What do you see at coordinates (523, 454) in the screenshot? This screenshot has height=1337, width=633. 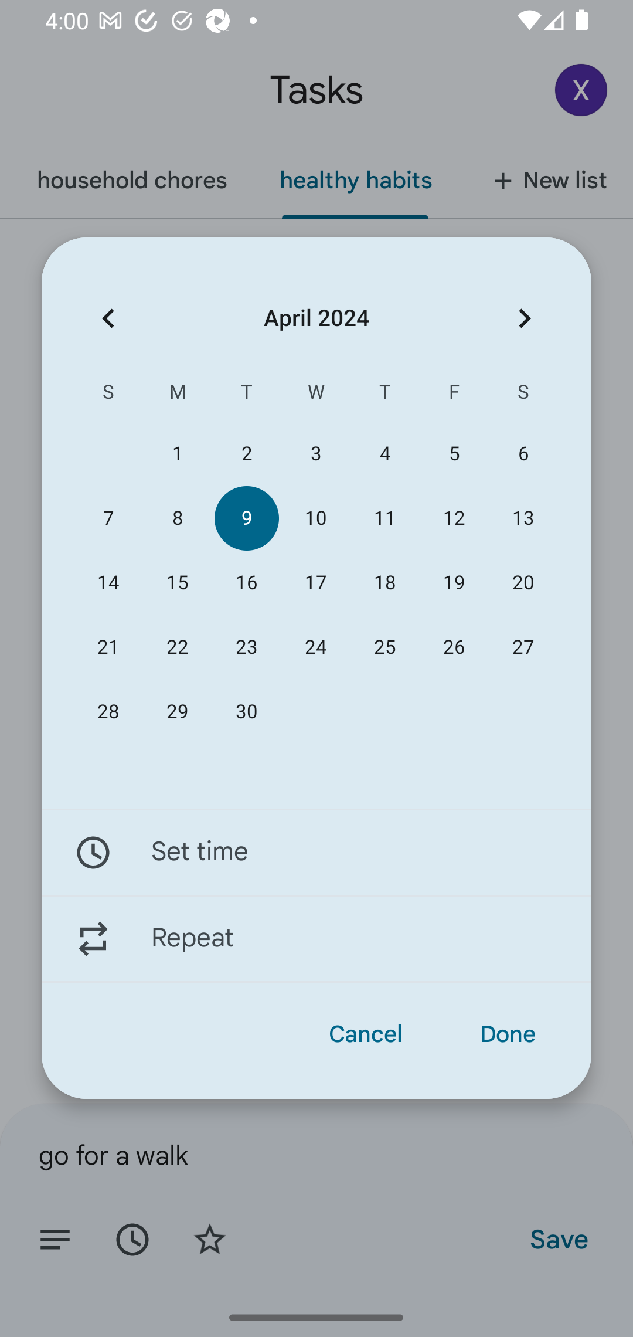 I see `6 06 April 2024` at bounding box center [523, 454].